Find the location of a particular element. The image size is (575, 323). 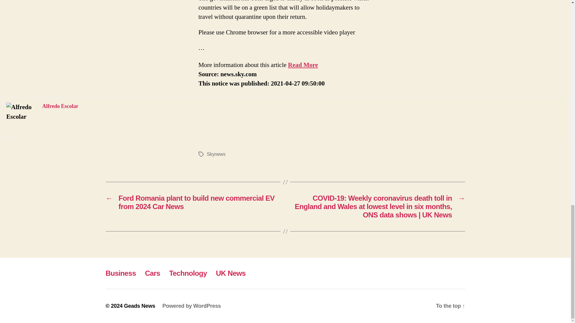

Alfredo Escolar is located at coordinates (60, 106).